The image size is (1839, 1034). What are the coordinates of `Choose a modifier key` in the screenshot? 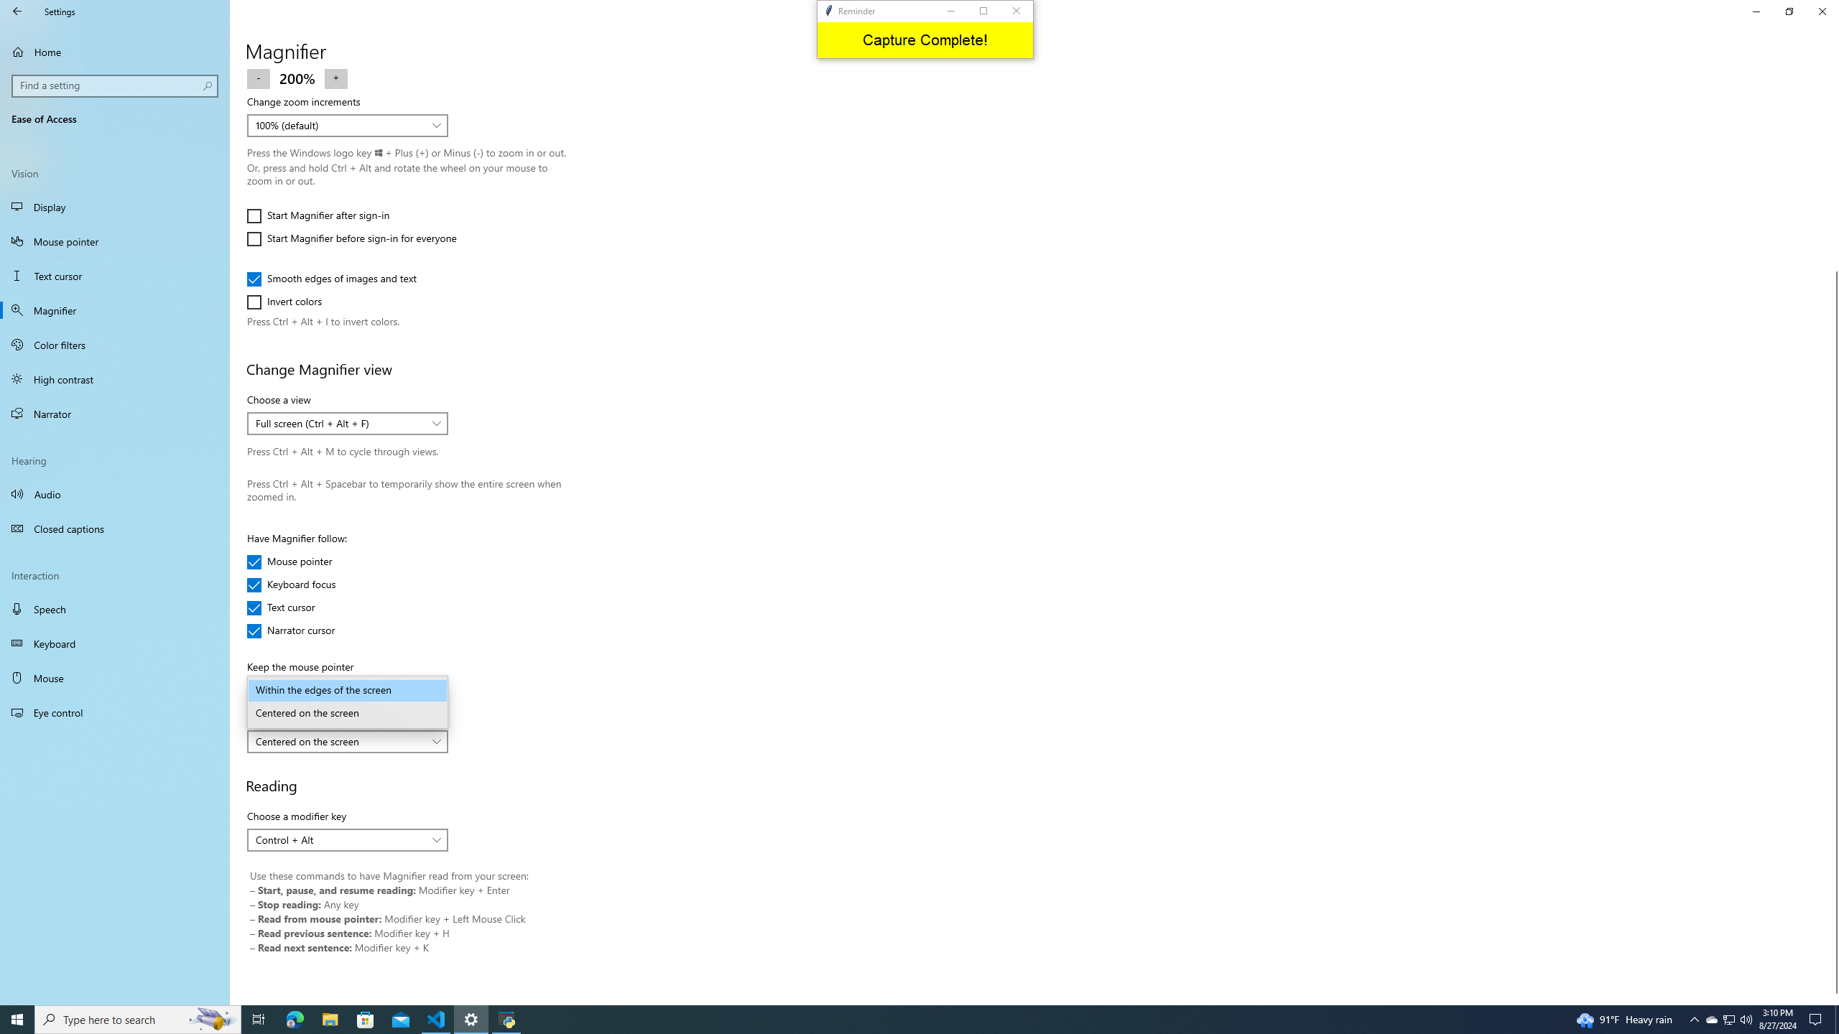 It's located at (1730, 1020).